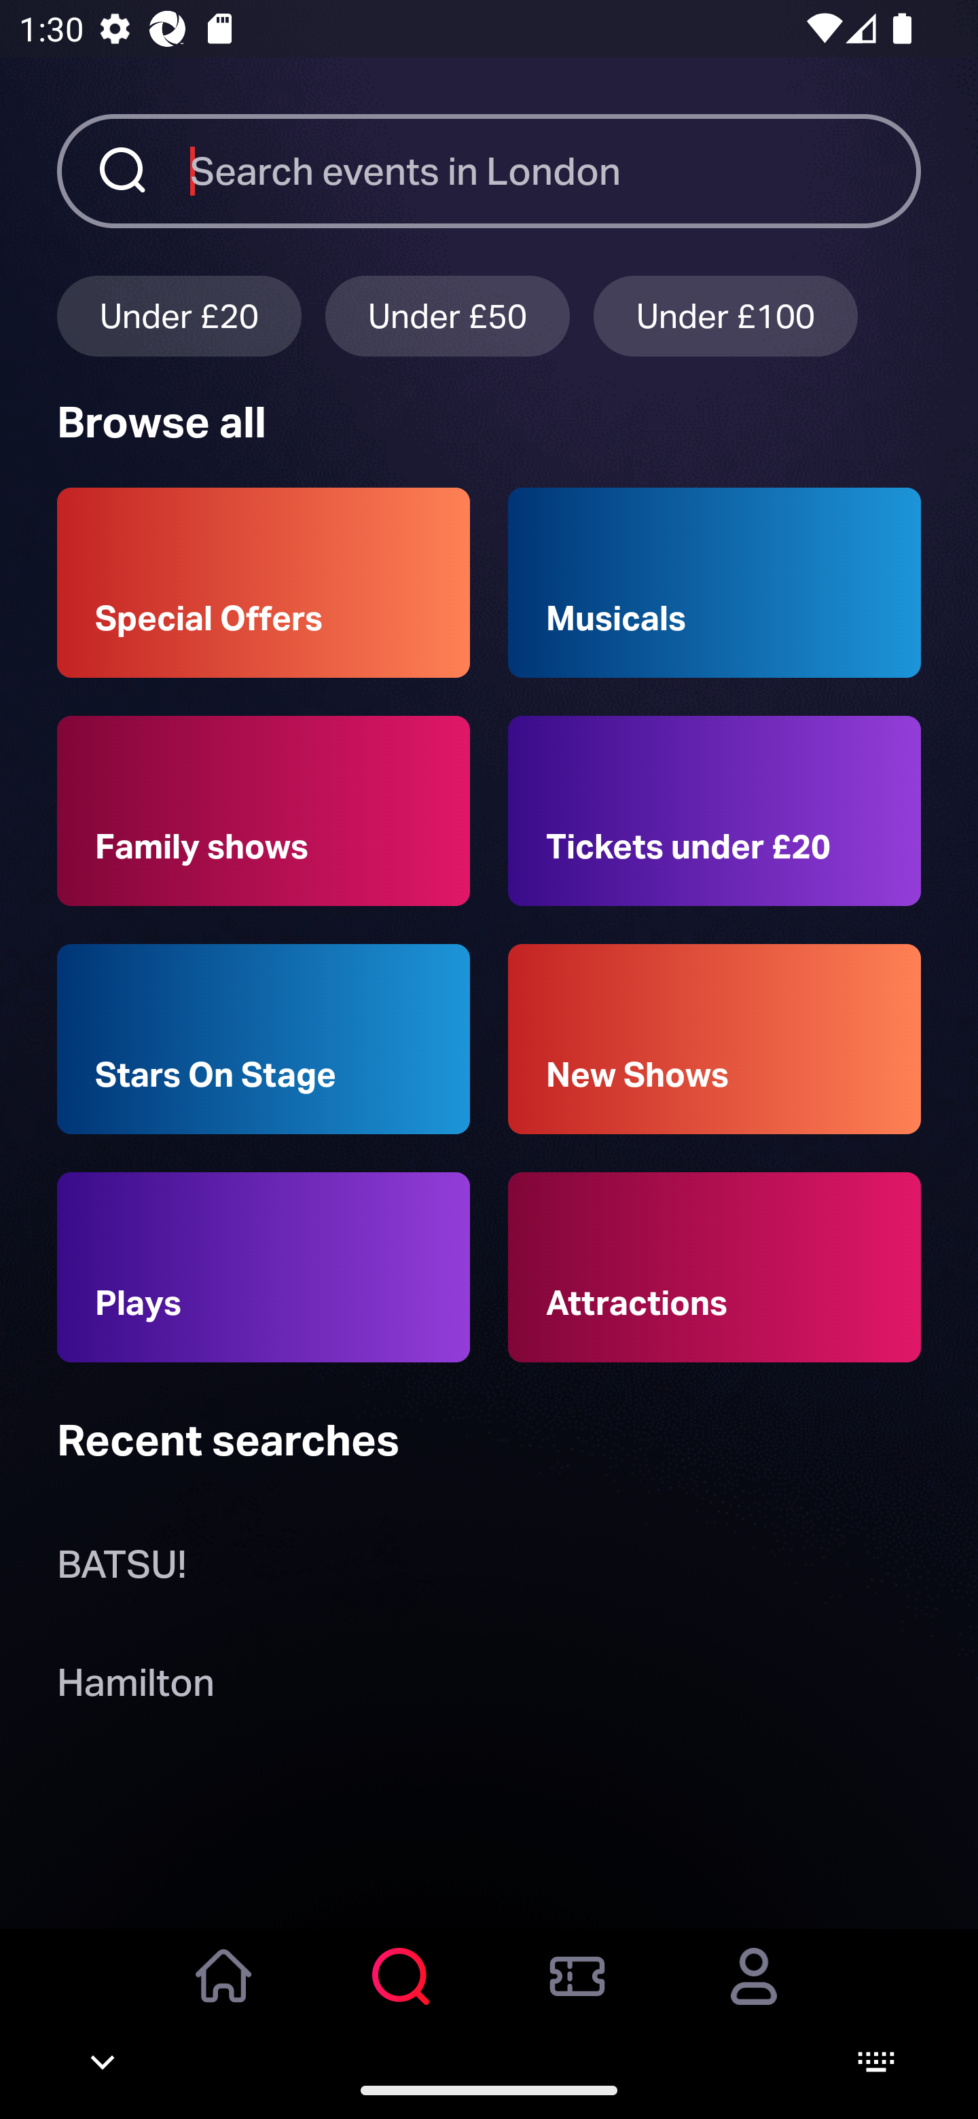 This screenshot has width=978, height=2119. Describe the element at coordinates (714, 583) in the screenshot. I see `Musicals` at that location.